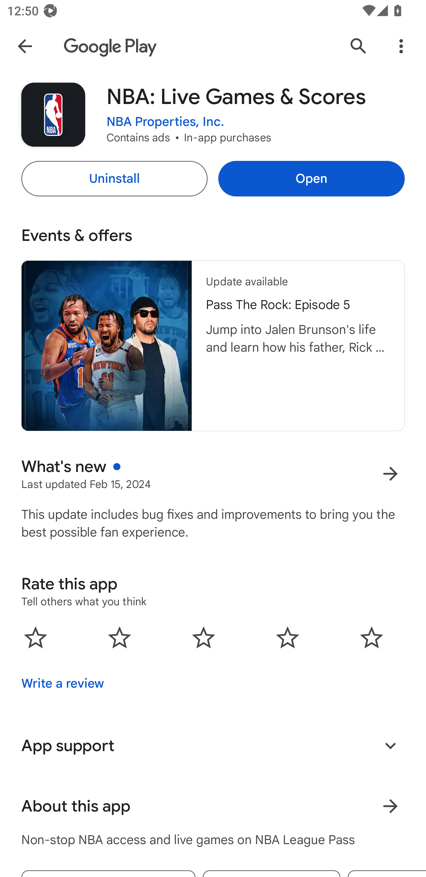 Image resolution: width=426 pixels, height=877 pixels. I want to click on 0.0, so click(204, 637).